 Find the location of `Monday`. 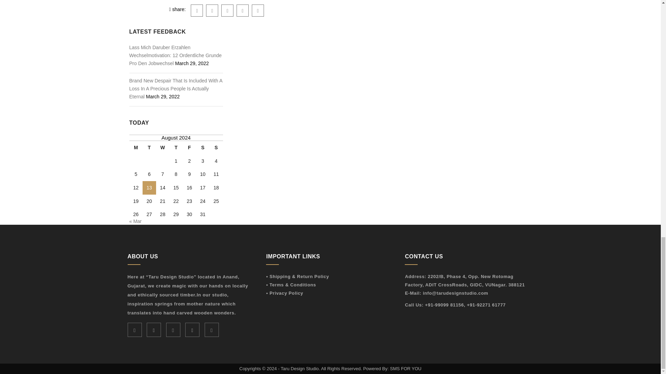

Monday is located at coordinates (136, 148).